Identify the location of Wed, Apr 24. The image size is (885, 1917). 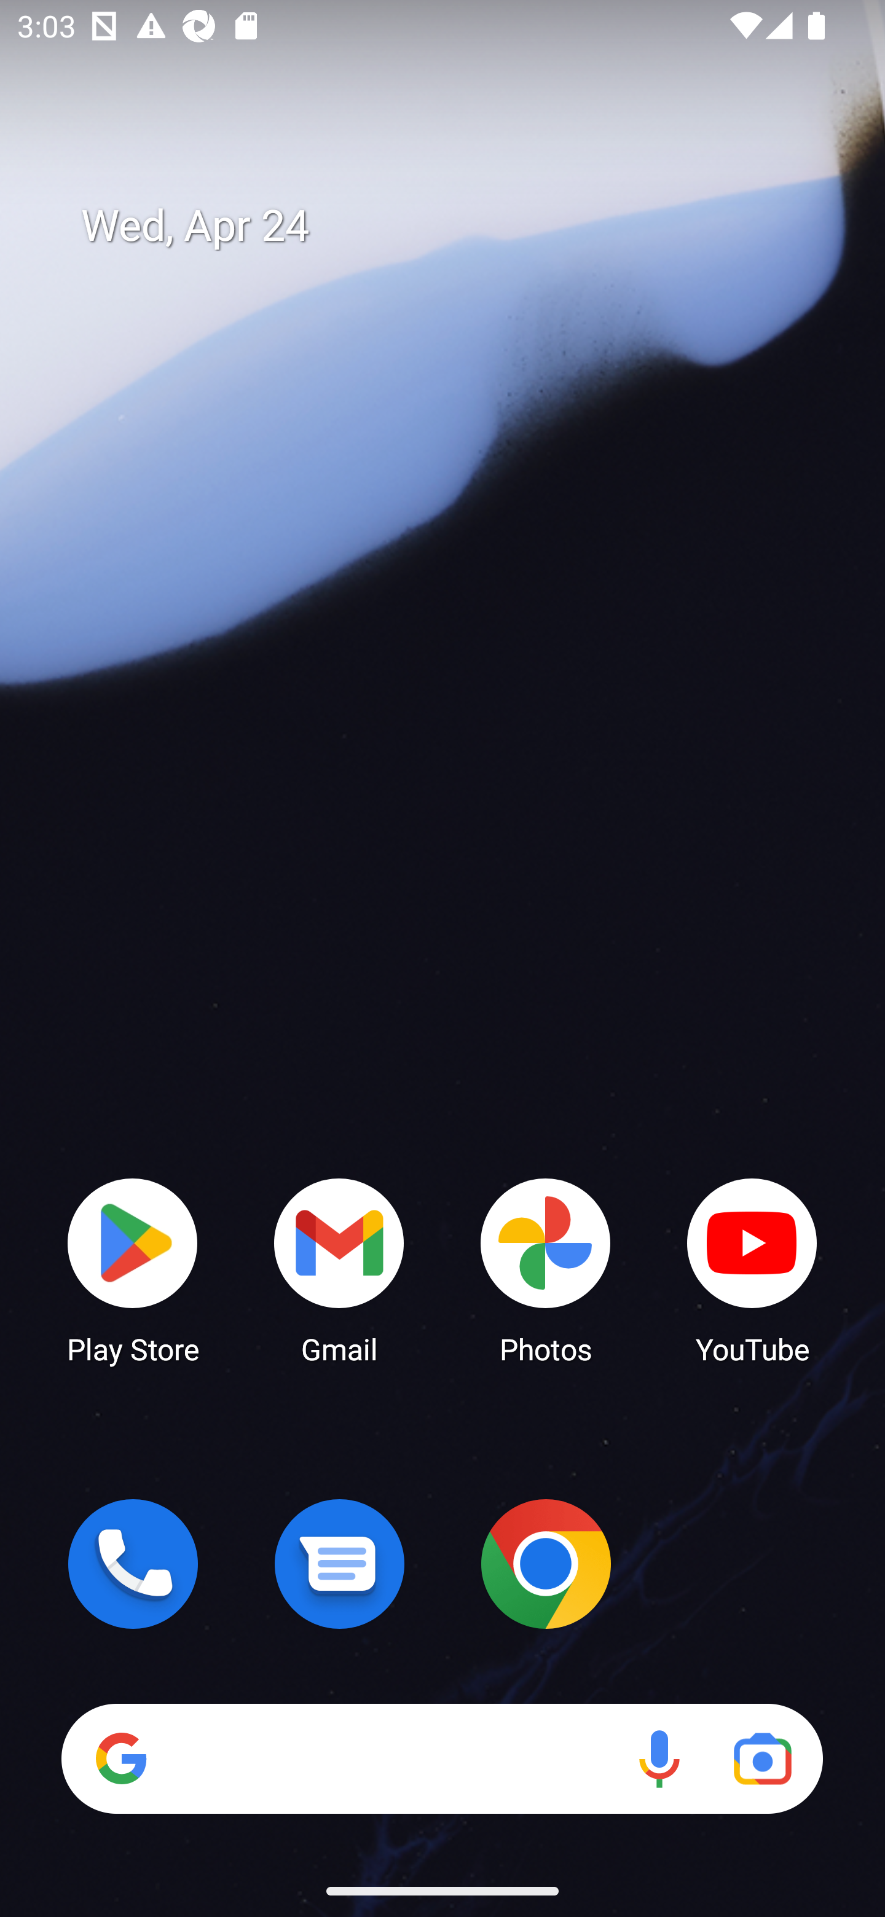
(460, 226).